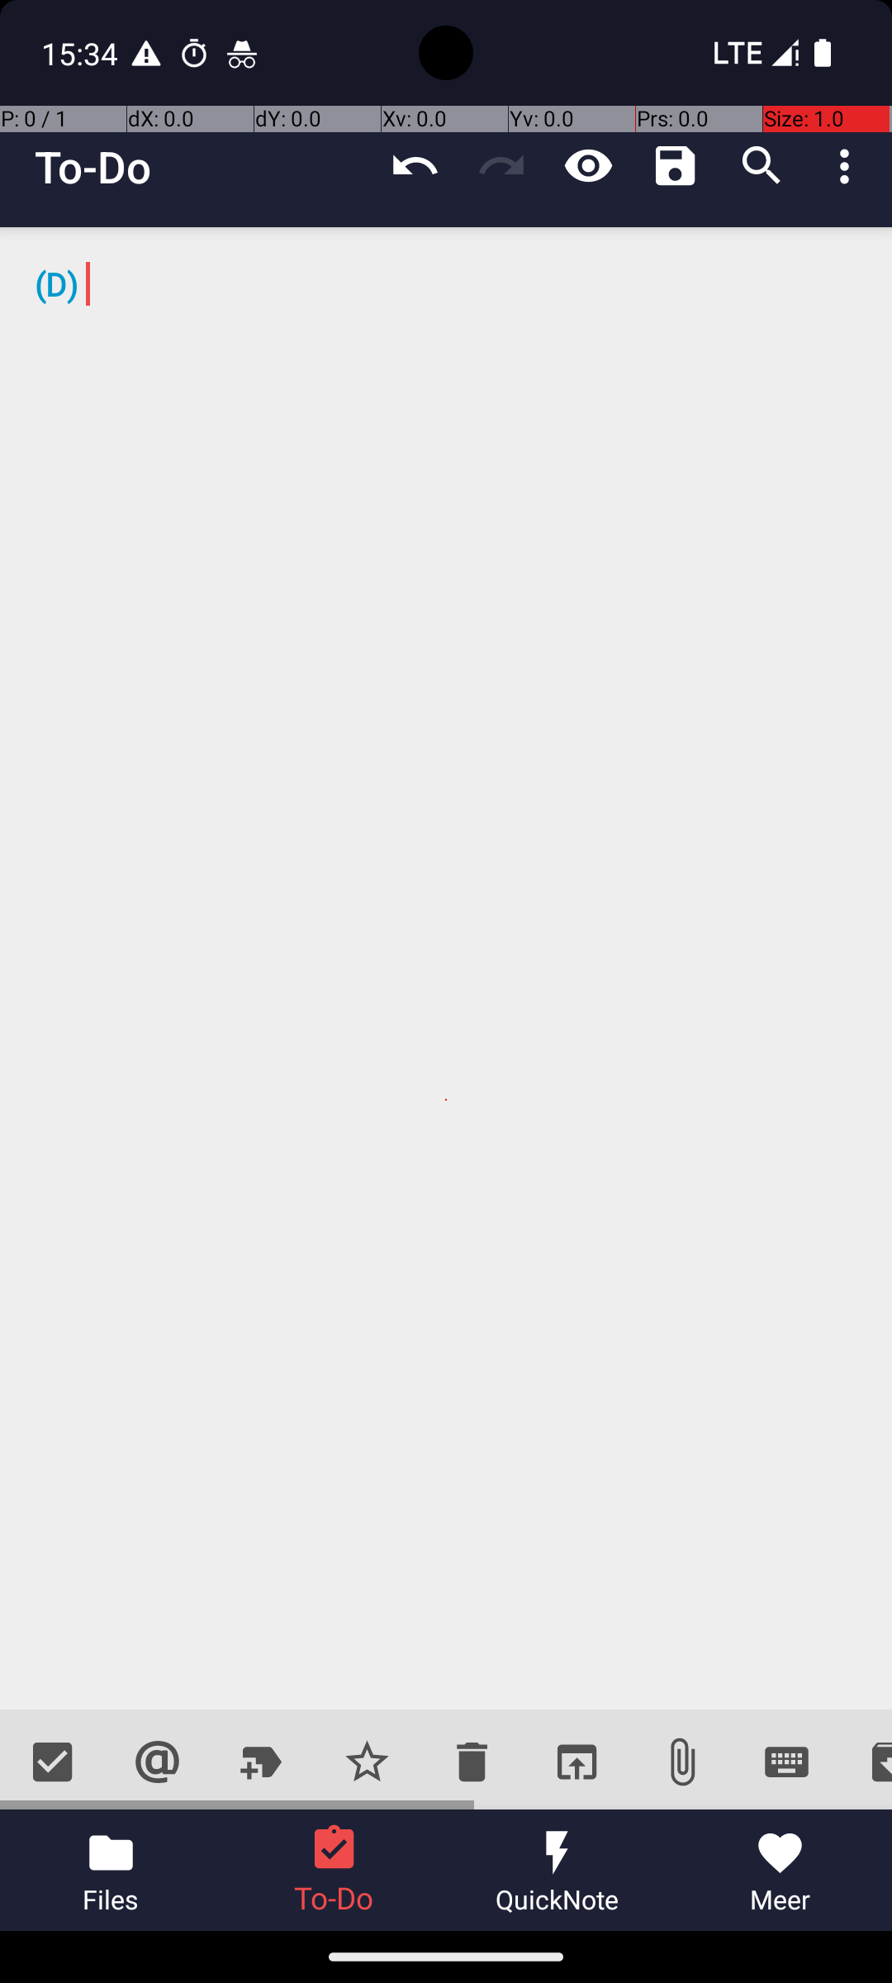 The image size is (892, 1983). Describe the element at coordinates (242, 53) in the screenshot. I see `Chrome notification: Incognito Tabs` at that location.